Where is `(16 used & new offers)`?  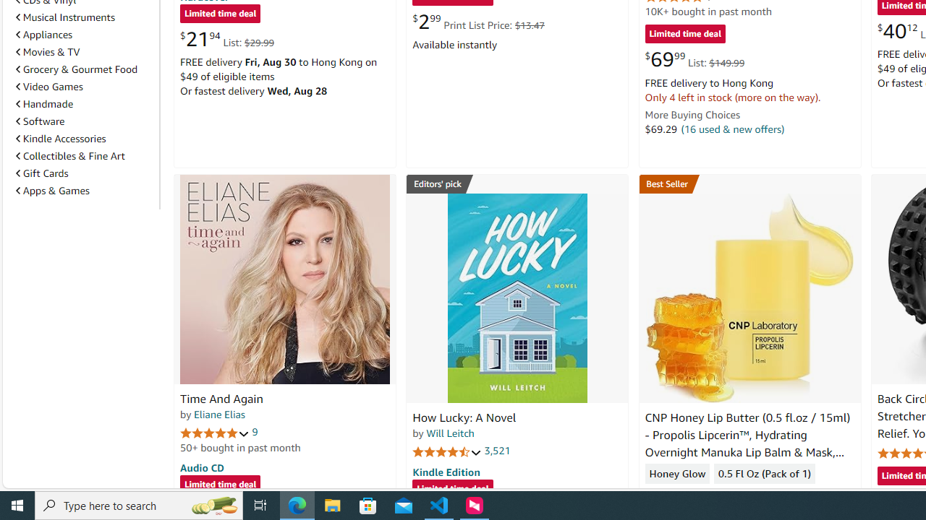
(16 used & new offers) is located at coordinates (732, 129).